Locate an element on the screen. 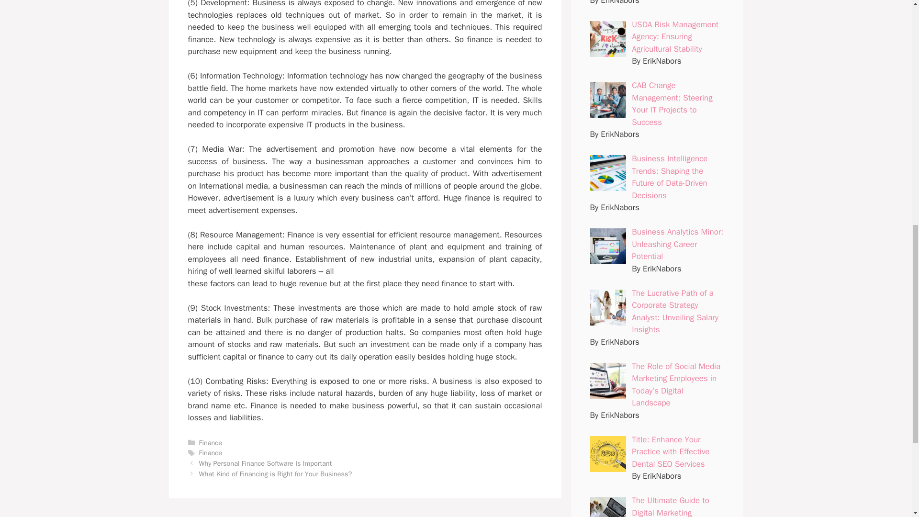 The width and height of the screenshot is (919, 517). Why Personal Finance Software Is Important is located at coordinates (265, 463).